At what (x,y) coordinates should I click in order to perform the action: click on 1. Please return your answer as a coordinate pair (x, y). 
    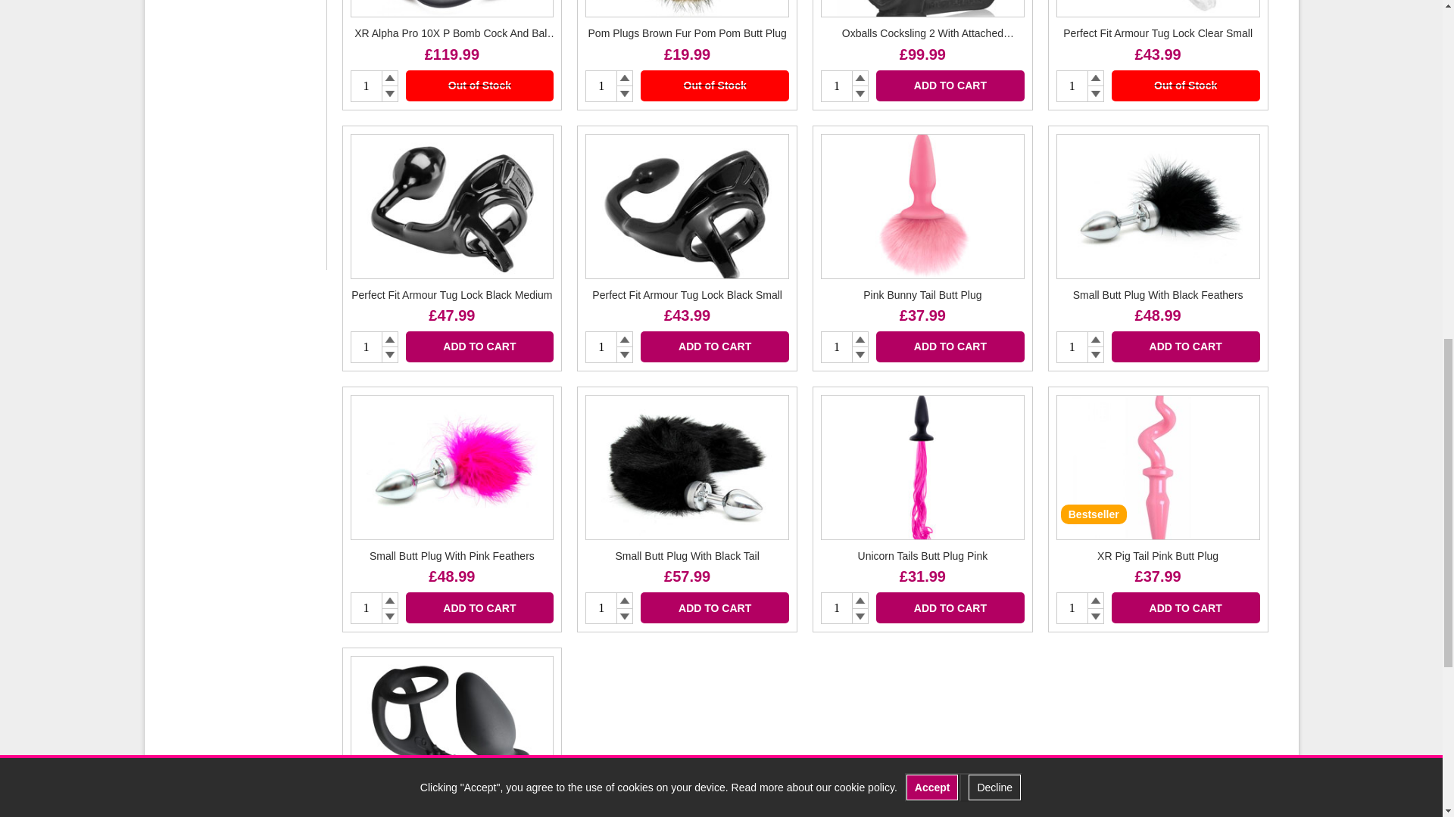
    Looking at the image, I should click on (1072, 346).